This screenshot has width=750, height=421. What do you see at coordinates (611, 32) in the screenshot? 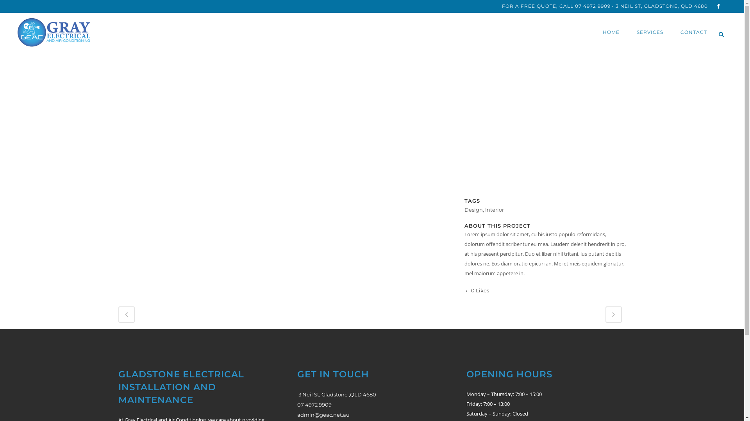
I see `HOME` at bounding box center [611, 32].